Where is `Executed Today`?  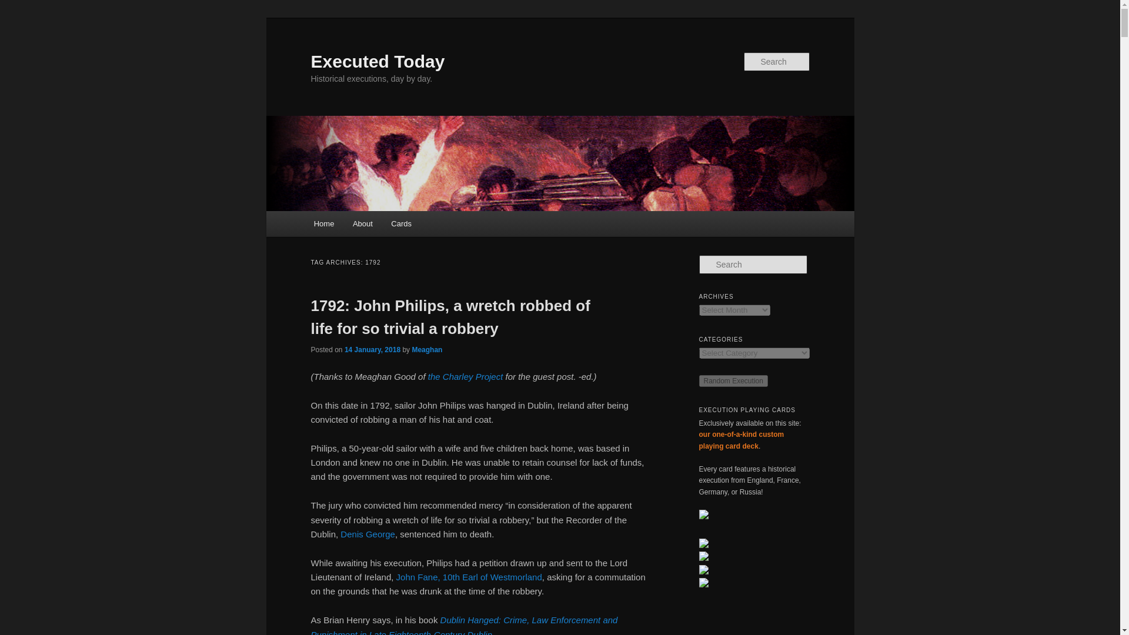
Executed Today is located at coordinates (378, 61).